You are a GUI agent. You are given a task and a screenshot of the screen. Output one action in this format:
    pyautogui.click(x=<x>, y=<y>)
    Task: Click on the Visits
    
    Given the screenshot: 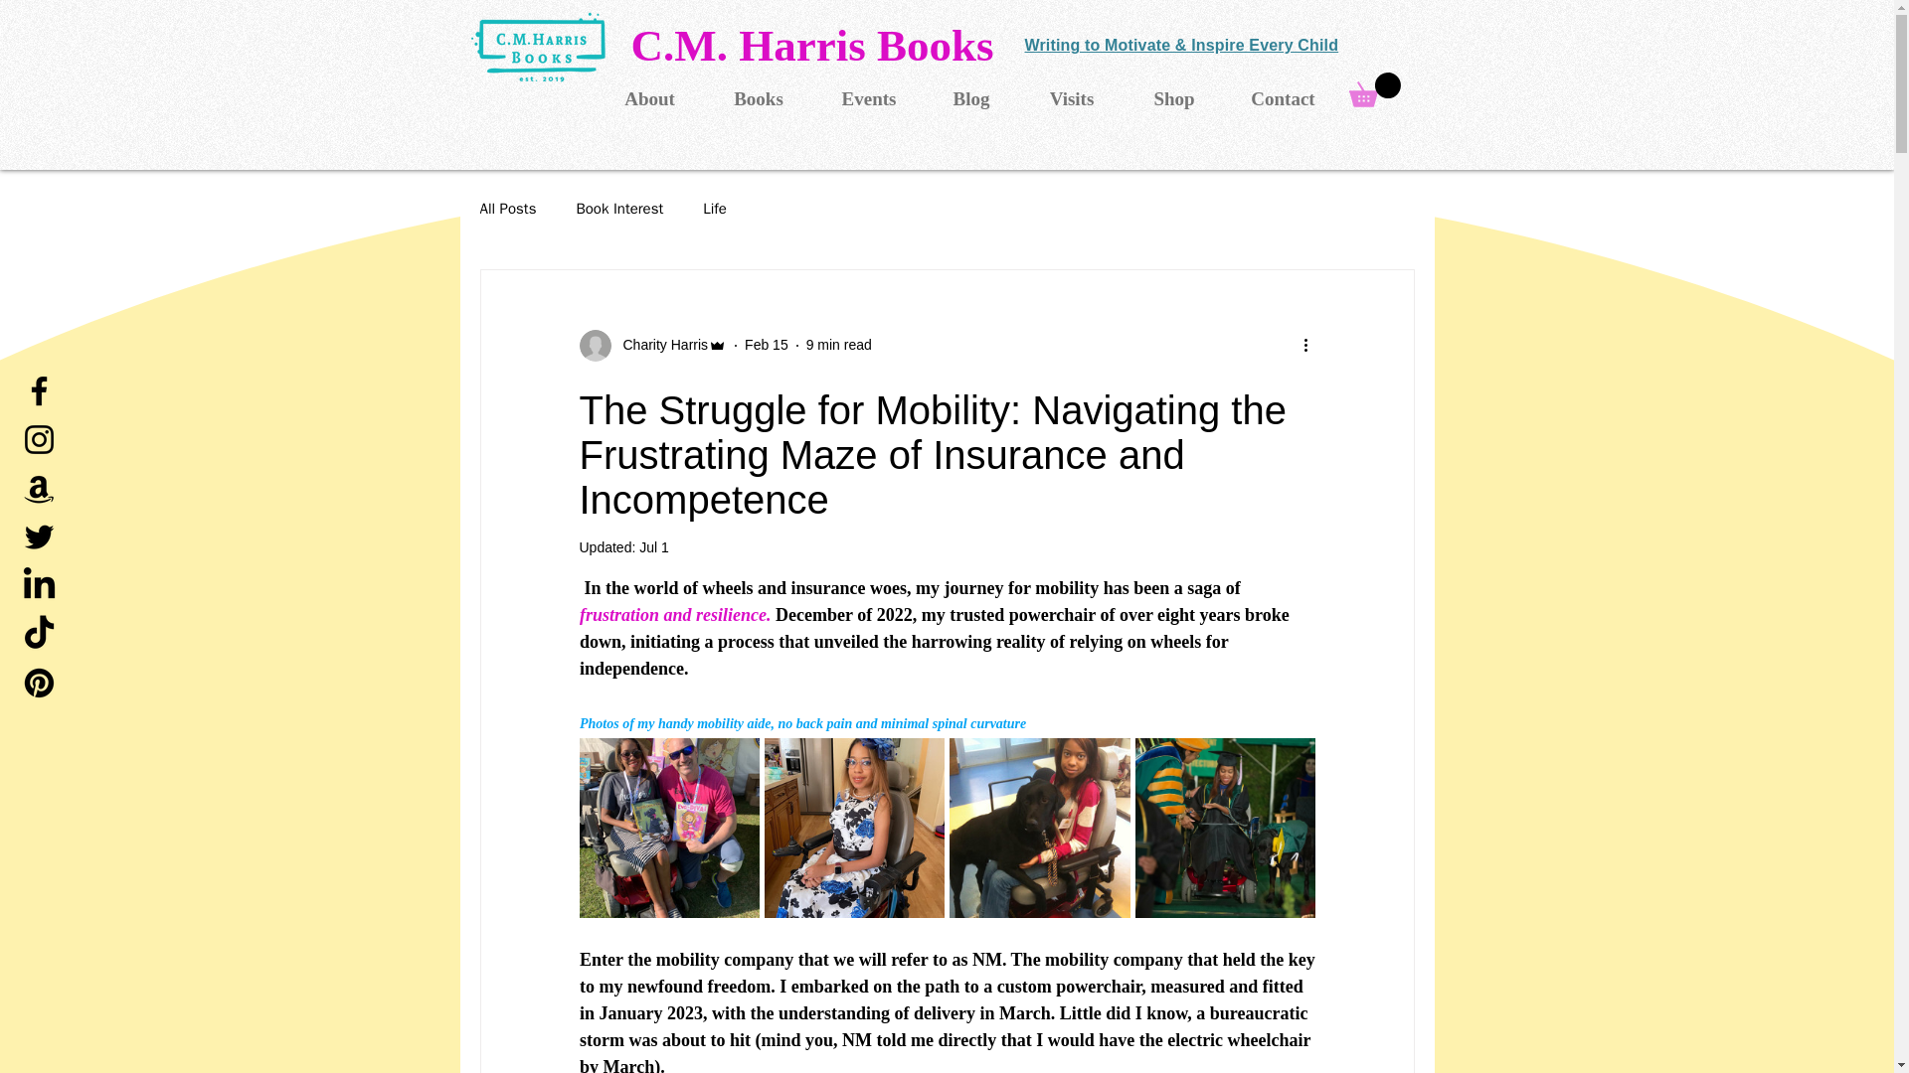 What is the action you would take?
    pyautogui.click(x=1072, y=98)
    